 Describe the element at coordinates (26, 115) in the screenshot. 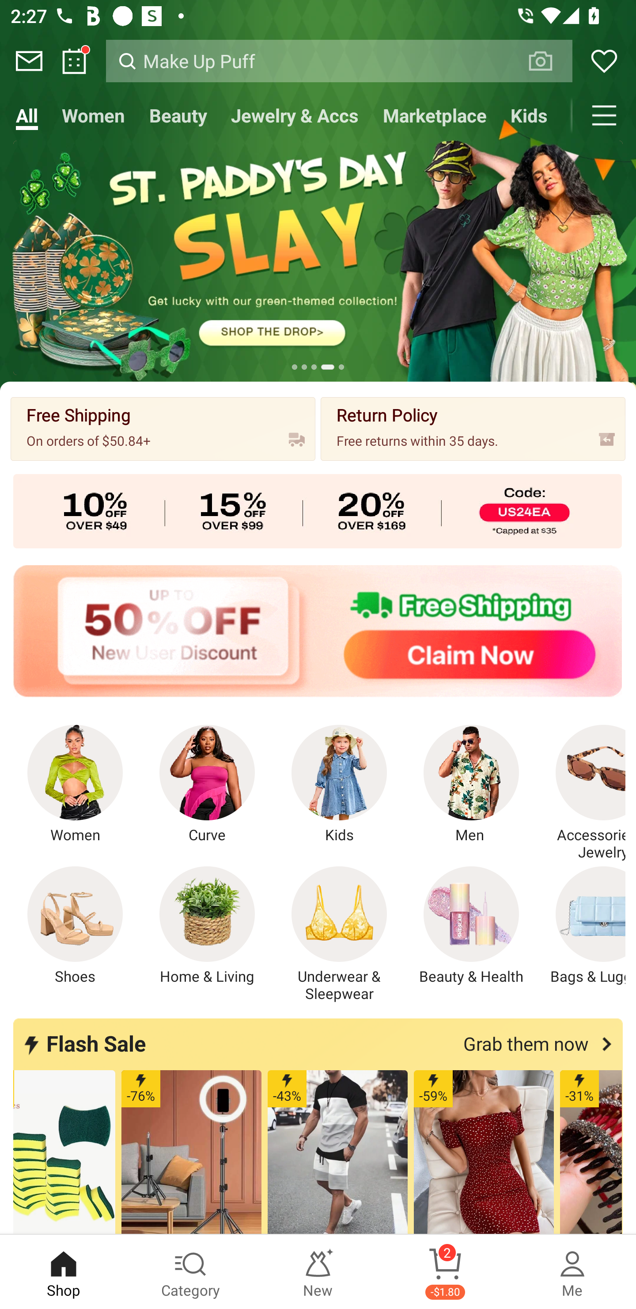

I see `All` at that location.